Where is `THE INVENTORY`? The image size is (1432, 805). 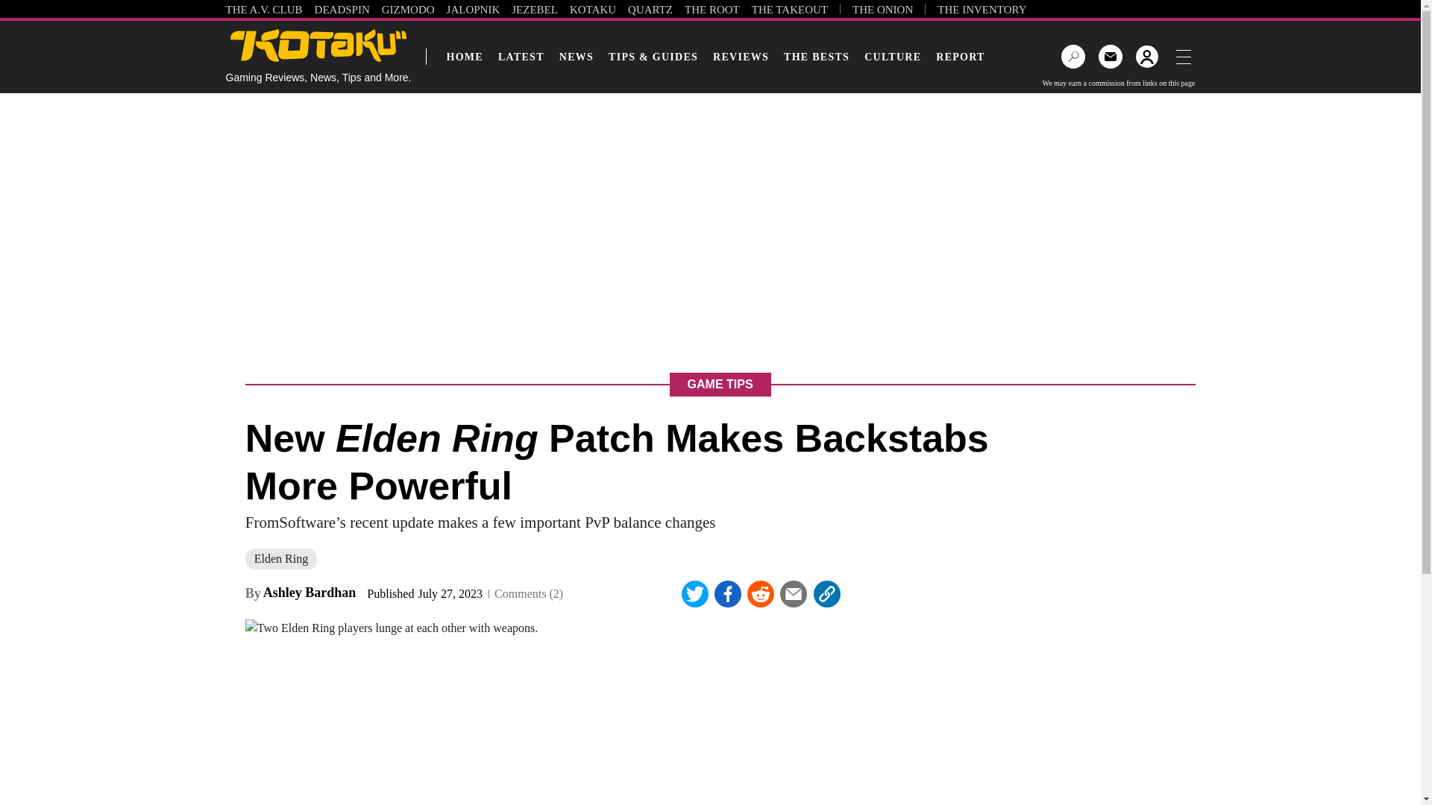 THE INVENTORY is located at coordinates (982, 9).